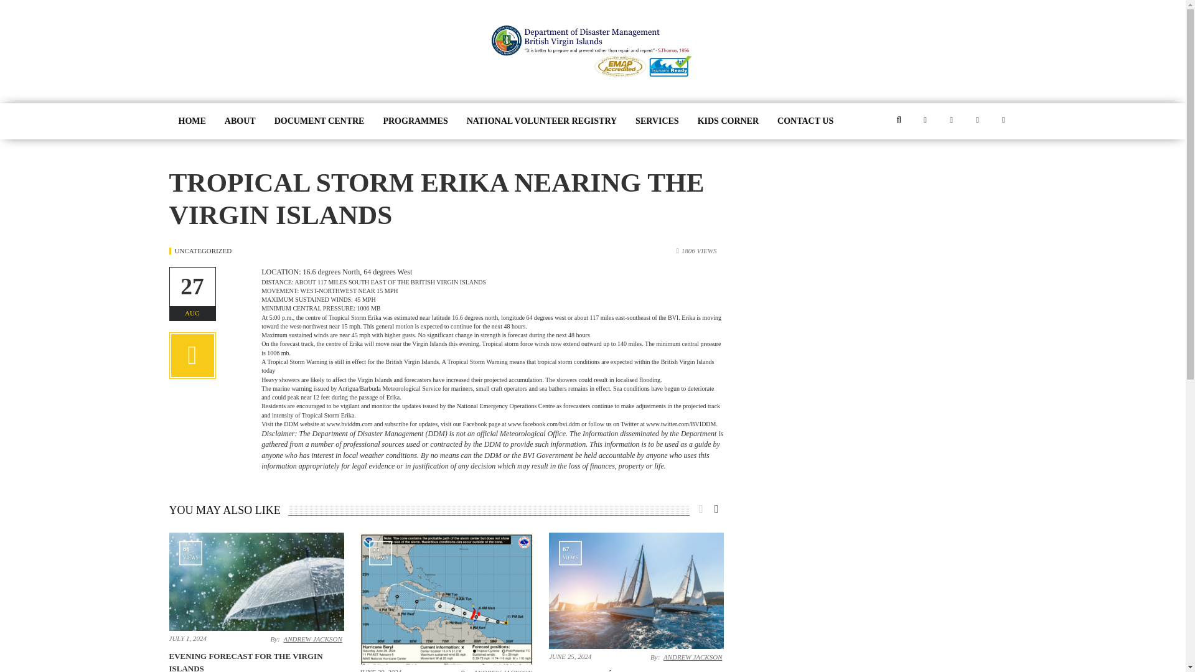 Image resolution: width=1195 pixels, height=672 pixels. What do you see at coordinates (240, 121) in the screenshot?
I see `ABOUT` at bounding box center [240, 121].